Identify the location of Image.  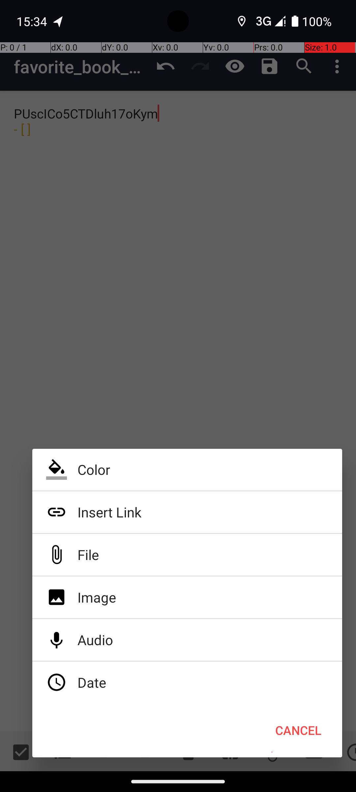
(187, 597).